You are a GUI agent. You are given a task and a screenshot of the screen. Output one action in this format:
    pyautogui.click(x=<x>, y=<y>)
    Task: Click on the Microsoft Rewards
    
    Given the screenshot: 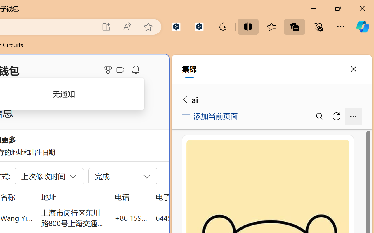 What is the action you would take?
    pyautogui.click(x=109, y=70)
    